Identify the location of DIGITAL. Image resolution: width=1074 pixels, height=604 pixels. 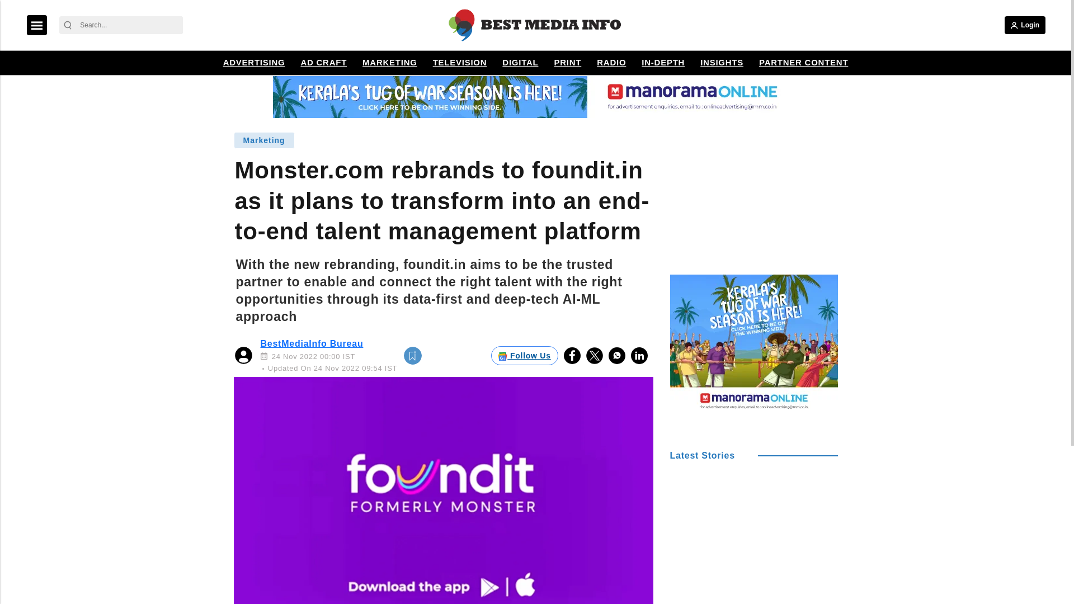
(520, 63).